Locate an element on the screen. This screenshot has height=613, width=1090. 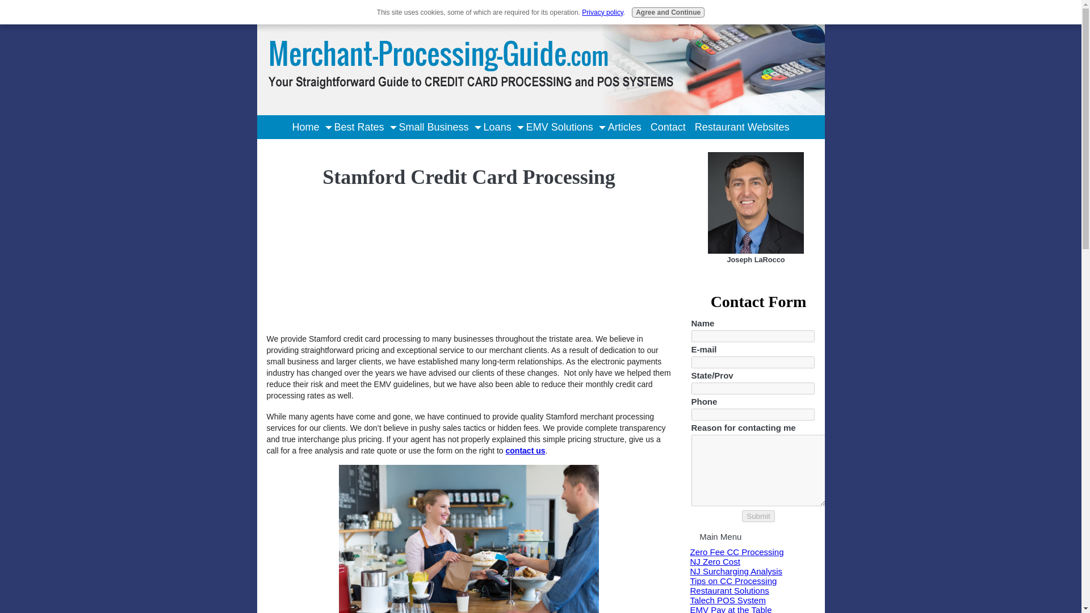
Restaurant Websites is located at coordinates (742, 127).